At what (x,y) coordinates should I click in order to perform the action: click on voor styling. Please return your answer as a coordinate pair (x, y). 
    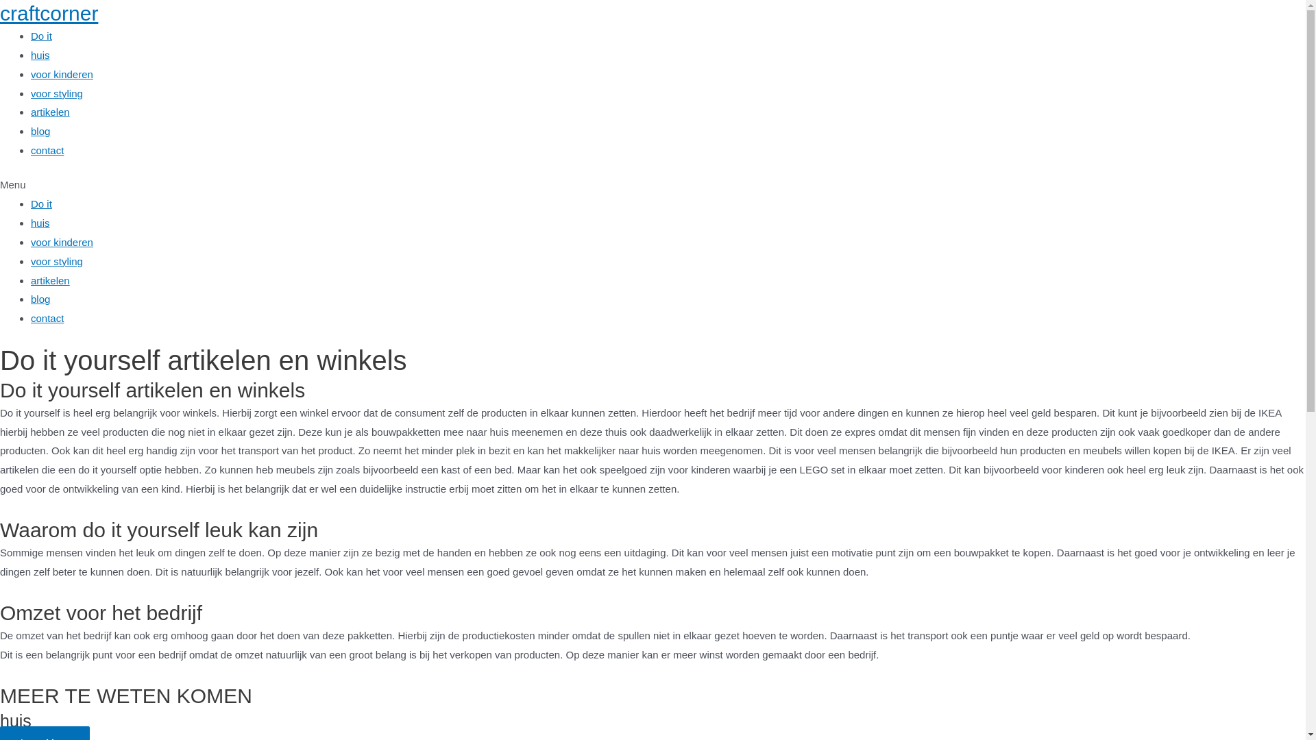
    Looking at the image, I should click on (57, 93).